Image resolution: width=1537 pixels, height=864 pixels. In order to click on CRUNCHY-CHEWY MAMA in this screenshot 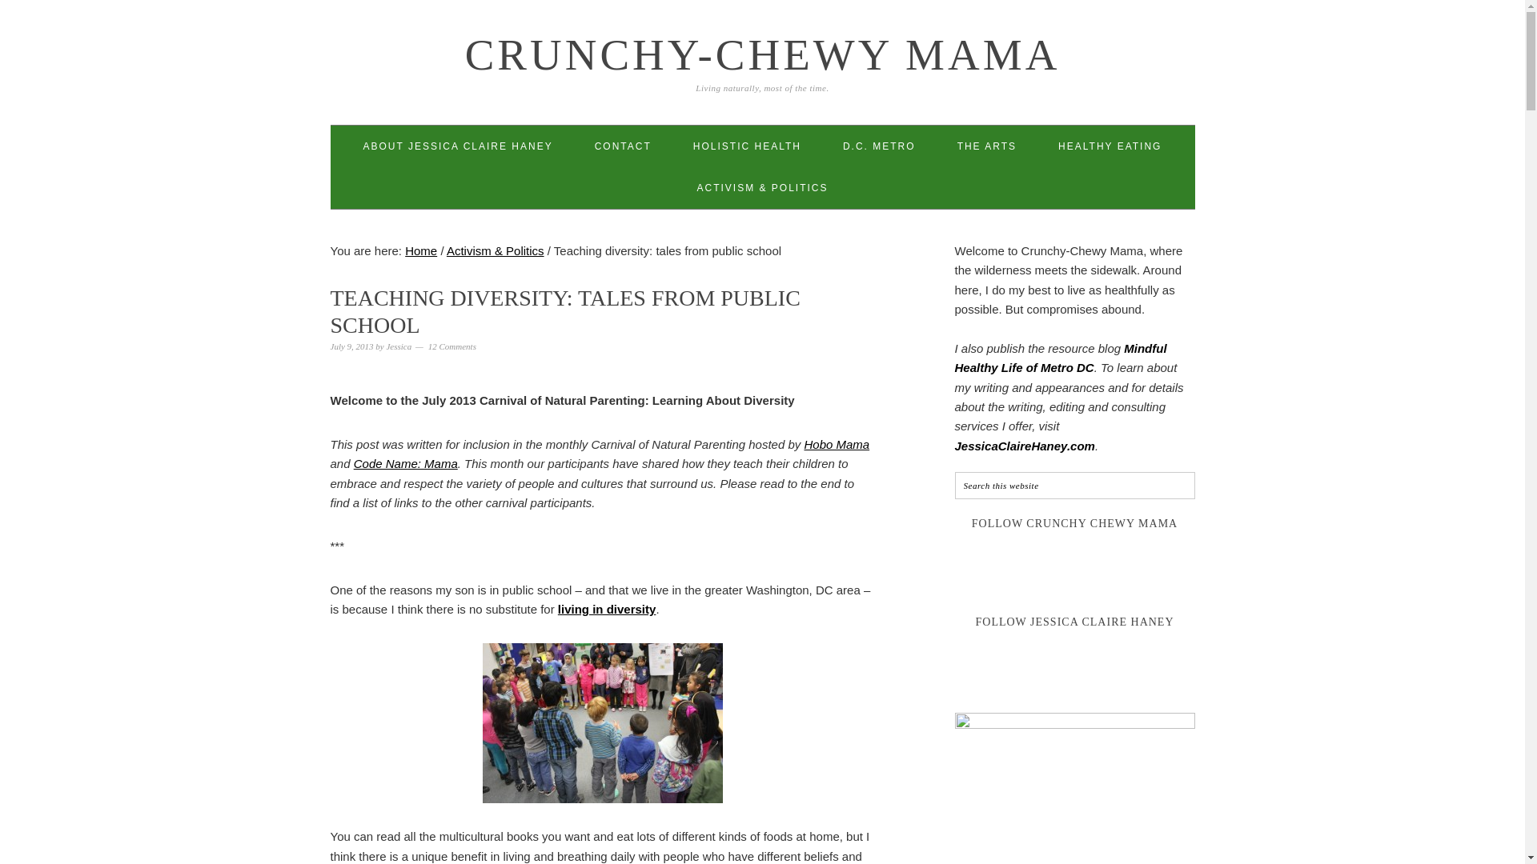, I will do `click(762, 54)`.